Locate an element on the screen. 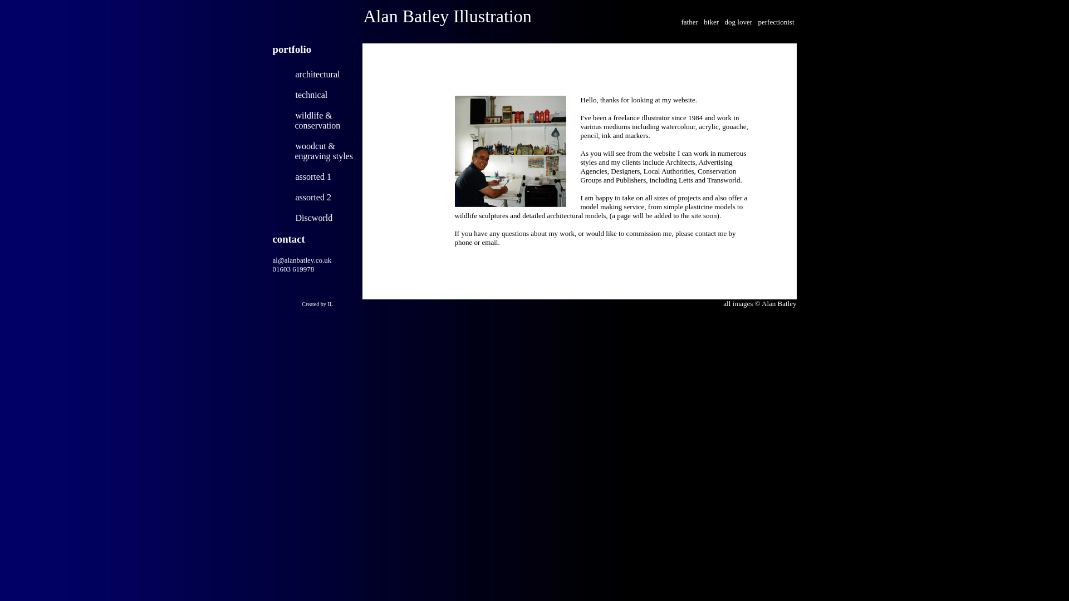  assorted 2 is located at coordinates (312, 197).